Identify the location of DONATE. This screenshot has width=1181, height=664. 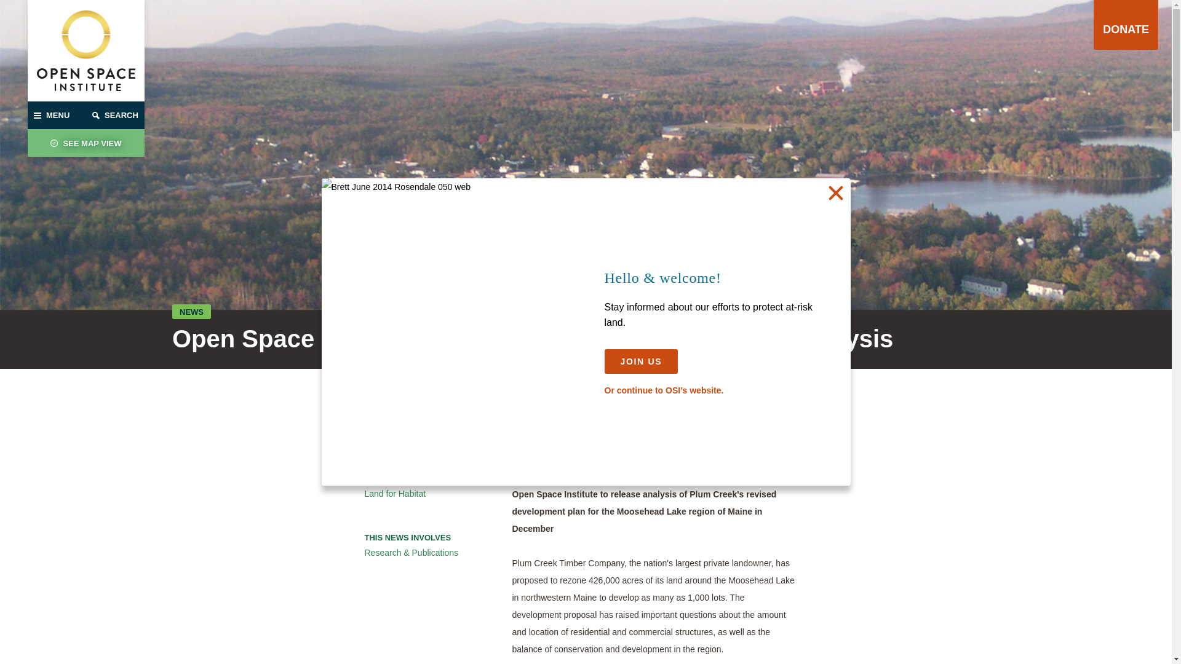
(1126, 25).